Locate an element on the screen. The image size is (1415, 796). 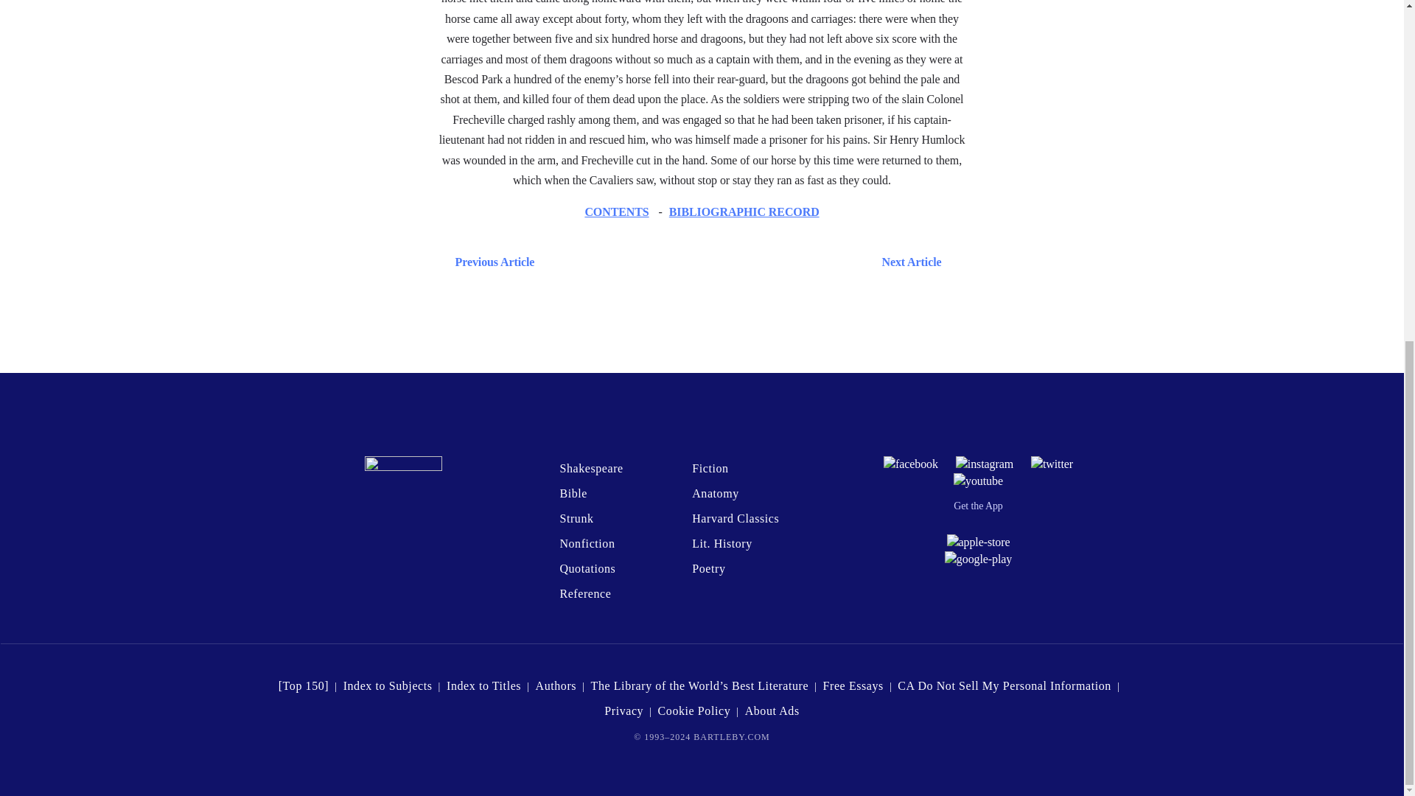
Anatomy is located at coordinates (715, 493).